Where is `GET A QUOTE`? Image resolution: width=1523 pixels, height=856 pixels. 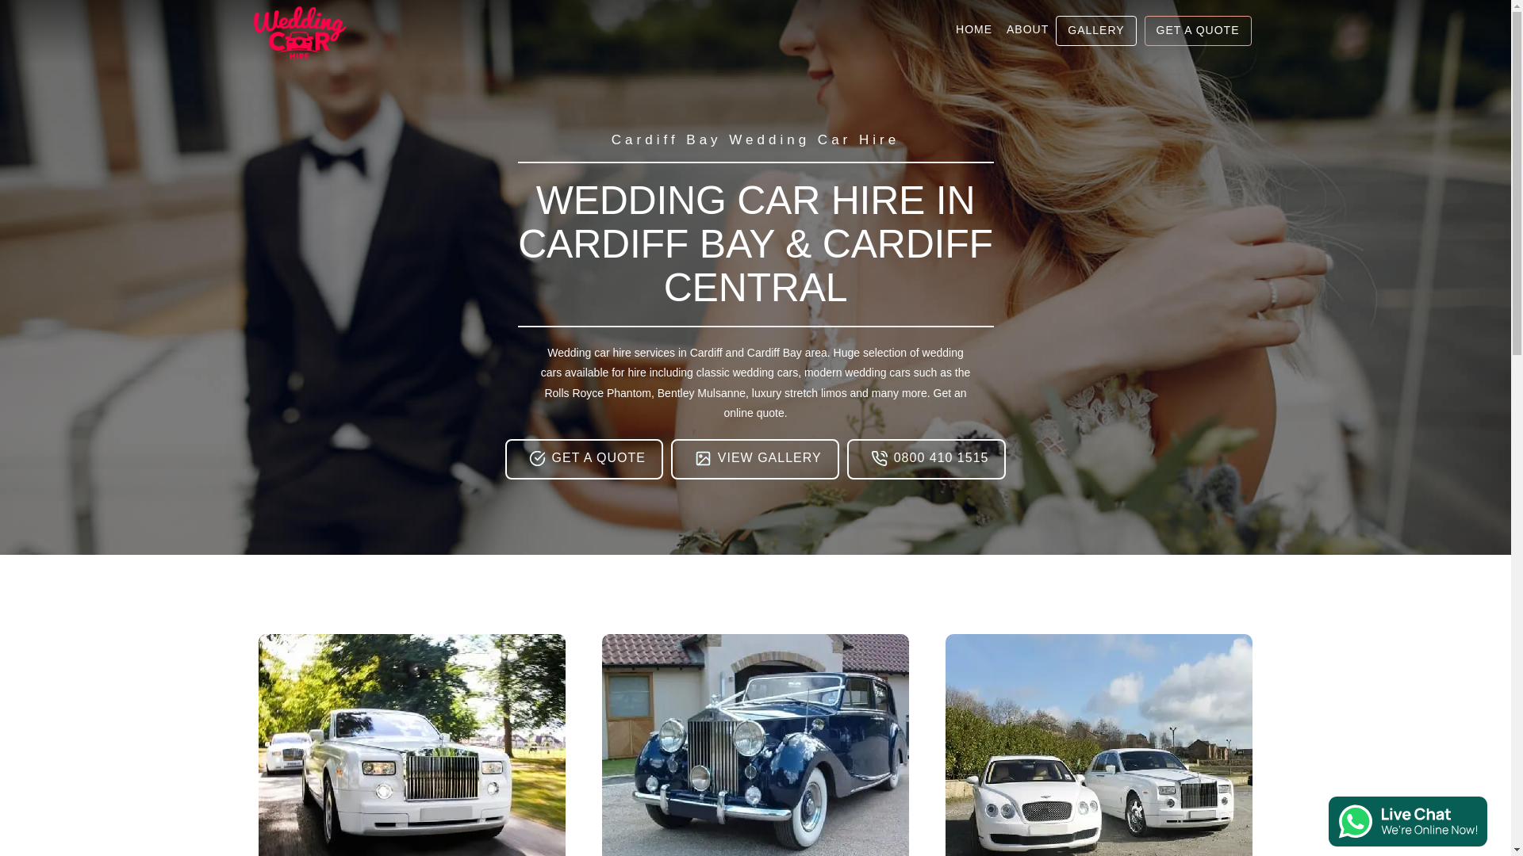 GET A QUOTE is located at coordinates (584, 459).